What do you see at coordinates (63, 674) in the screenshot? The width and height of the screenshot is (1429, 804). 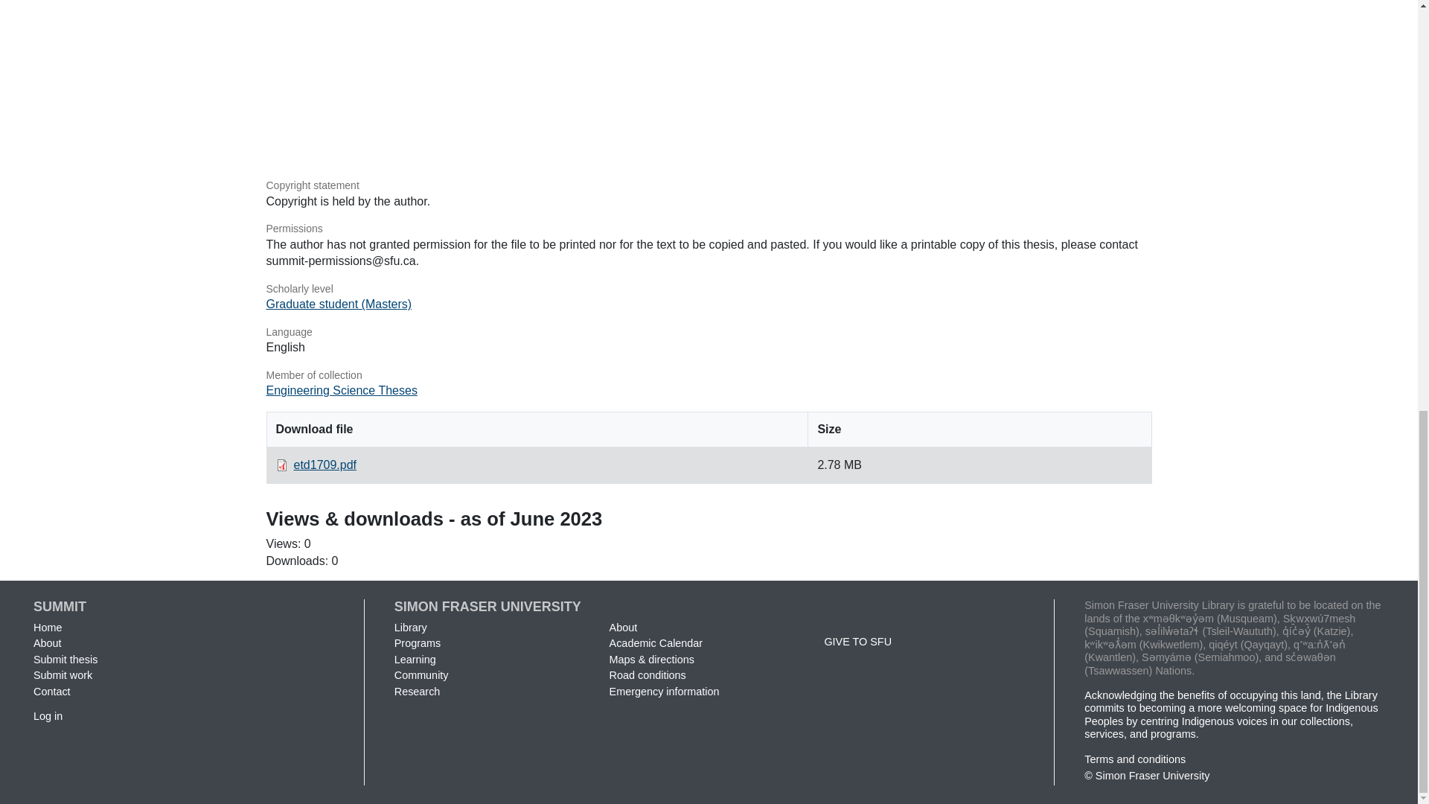 I see `Submit work` at bounding box center [63, 674].